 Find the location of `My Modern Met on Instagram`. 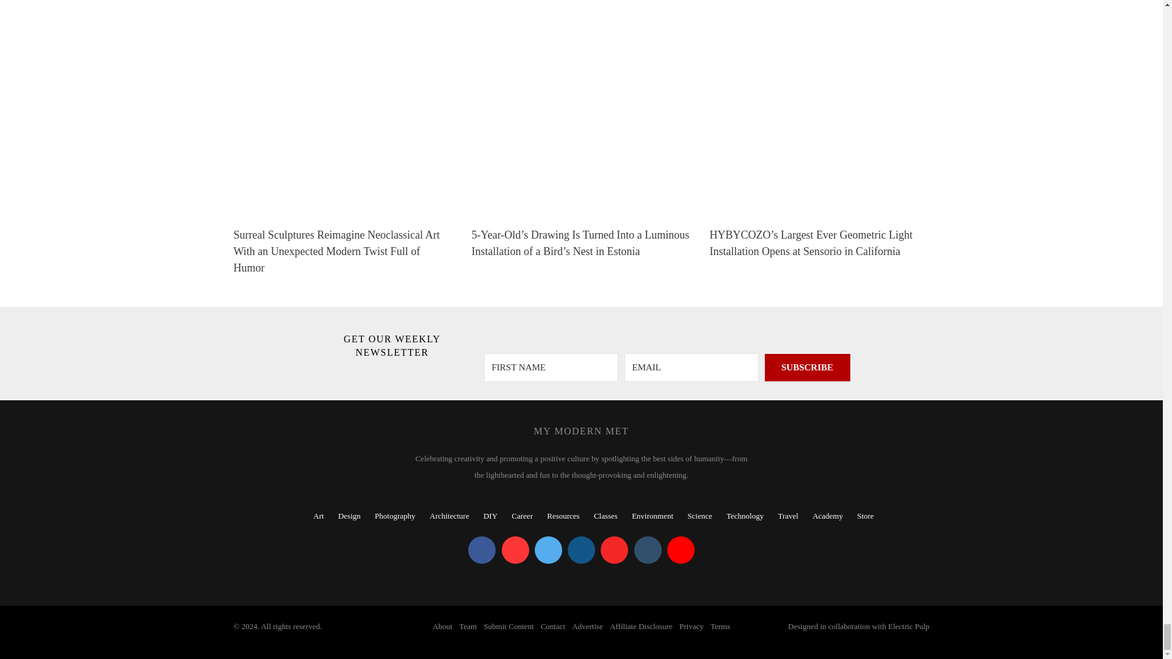

My Modern Met on Instagram is located at coordinates (581, 550).